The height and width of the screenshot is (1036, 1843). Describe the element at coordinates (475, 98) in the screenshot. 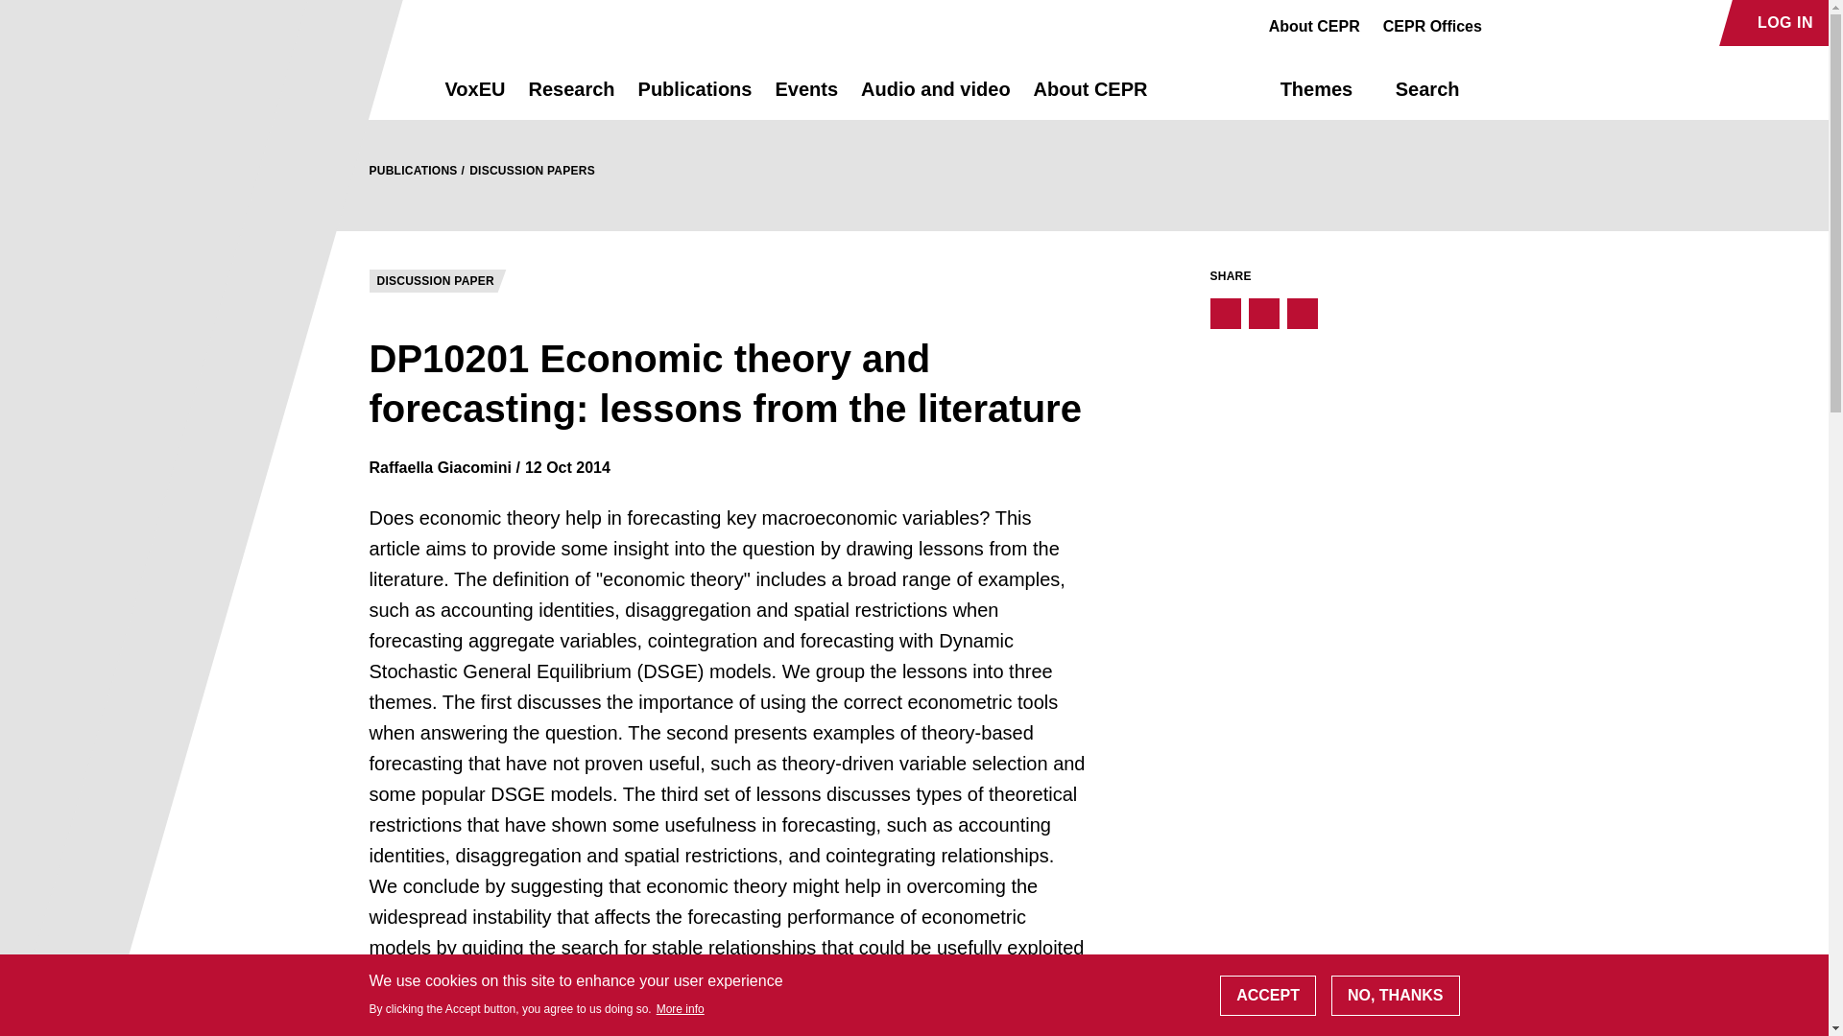

I see `VoxEU` at that location.